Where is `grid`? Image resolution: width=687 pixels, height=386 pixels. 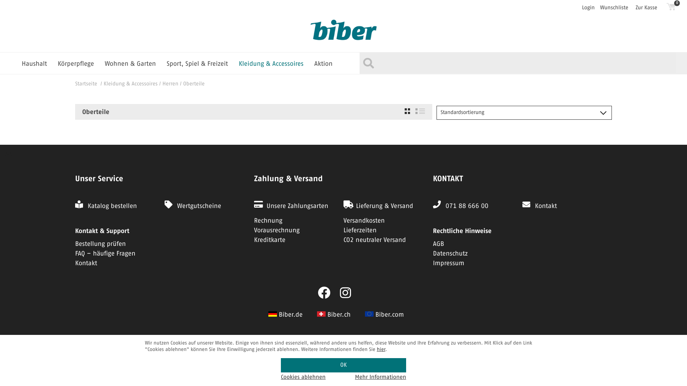 grid is located at coordinates (407, 111).